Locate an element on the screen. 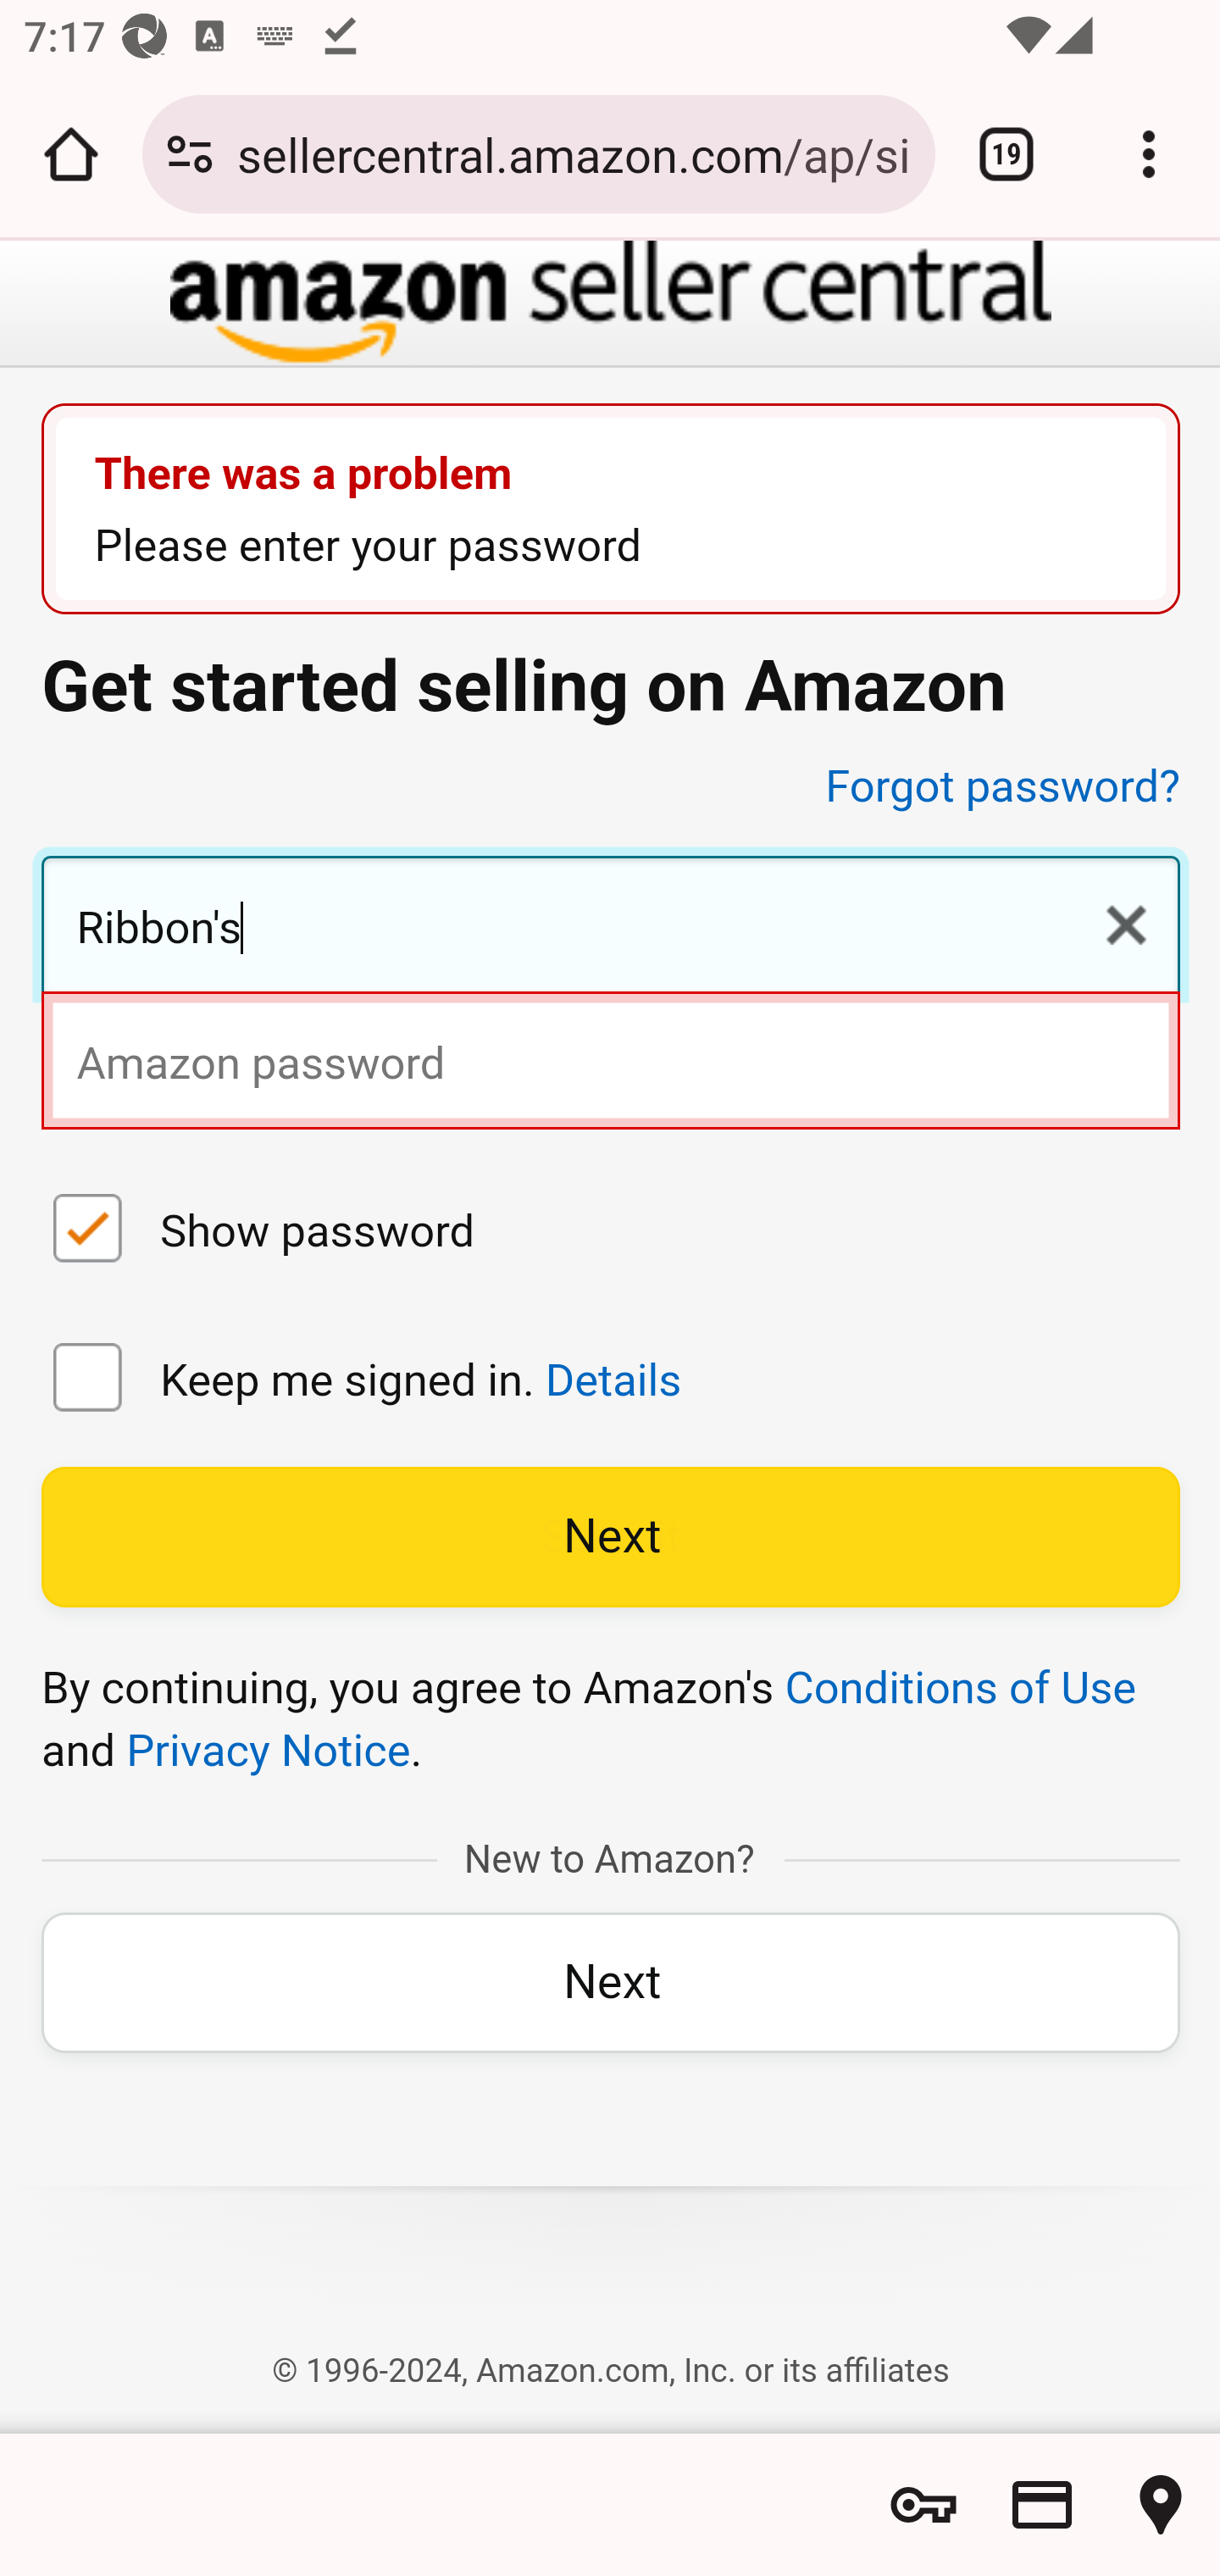 The width and height of the screenshot is (1220, 2576). Show saved addresses is located at coordinates (1161, 2505).